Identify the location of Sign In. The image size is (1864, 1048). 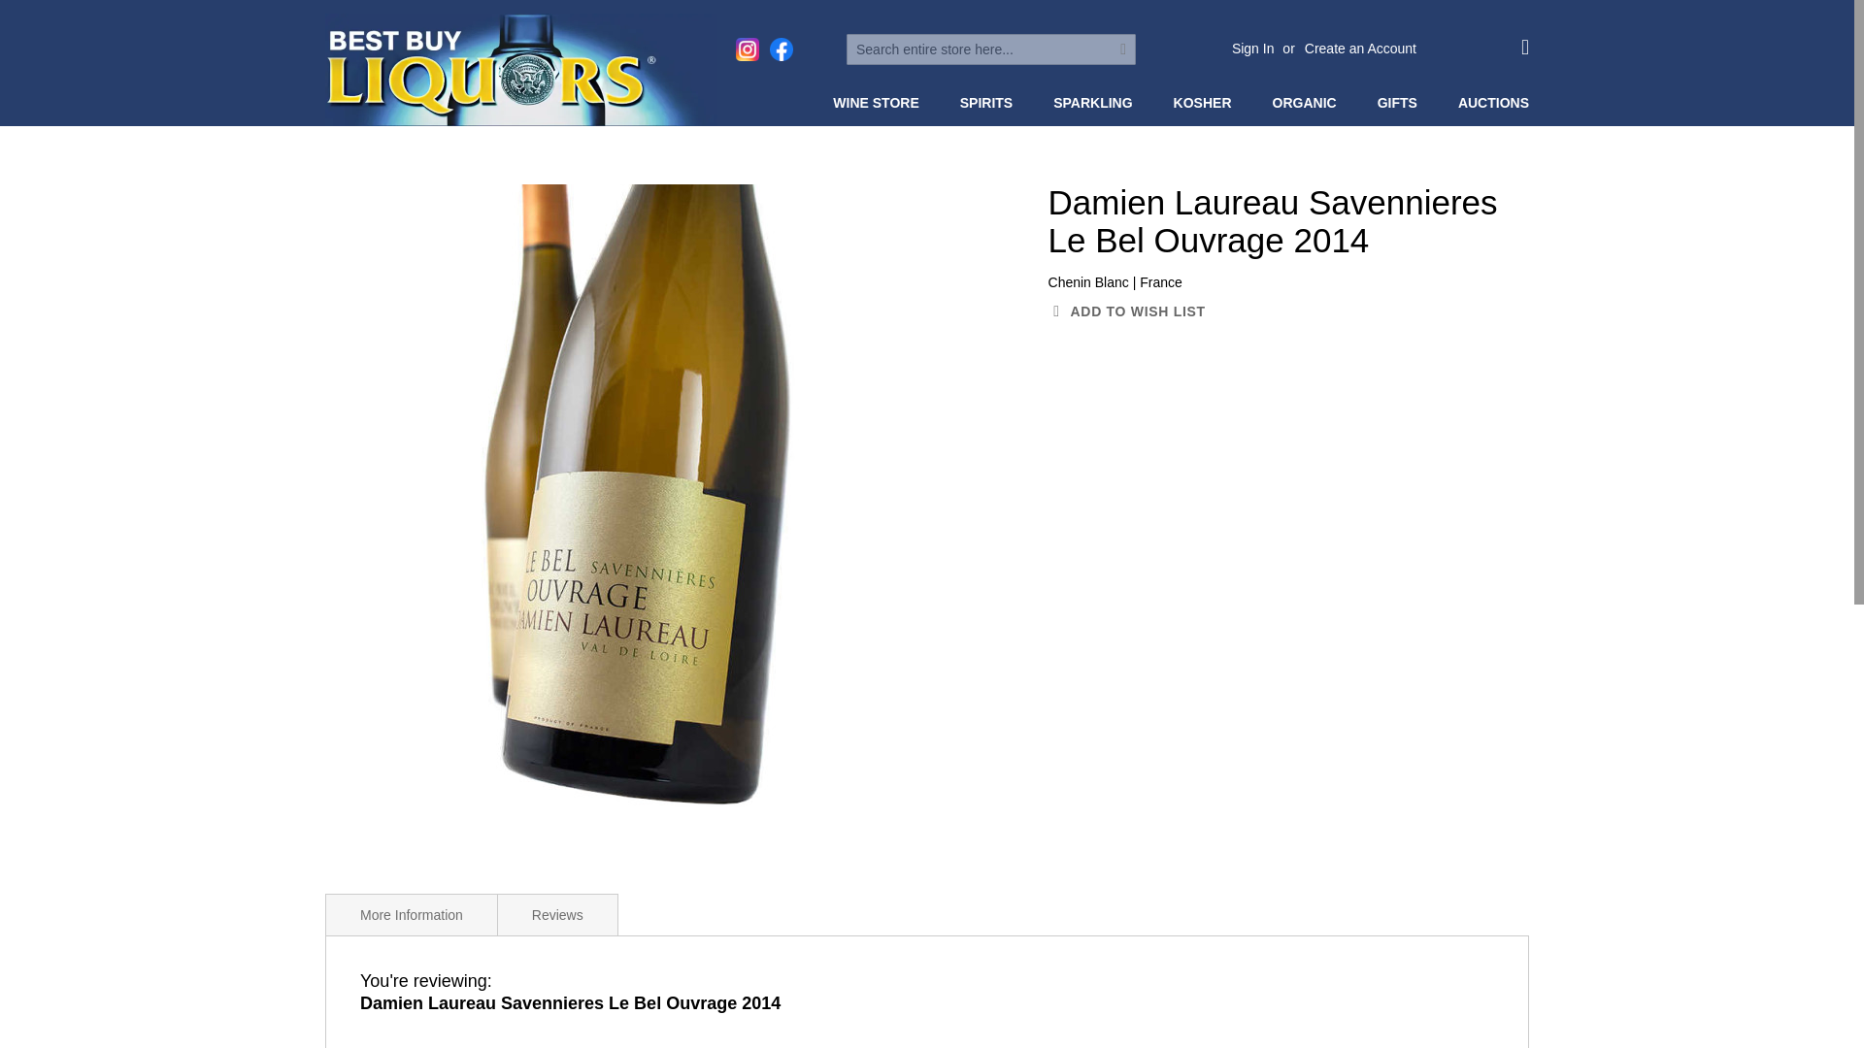
(1253, 49).